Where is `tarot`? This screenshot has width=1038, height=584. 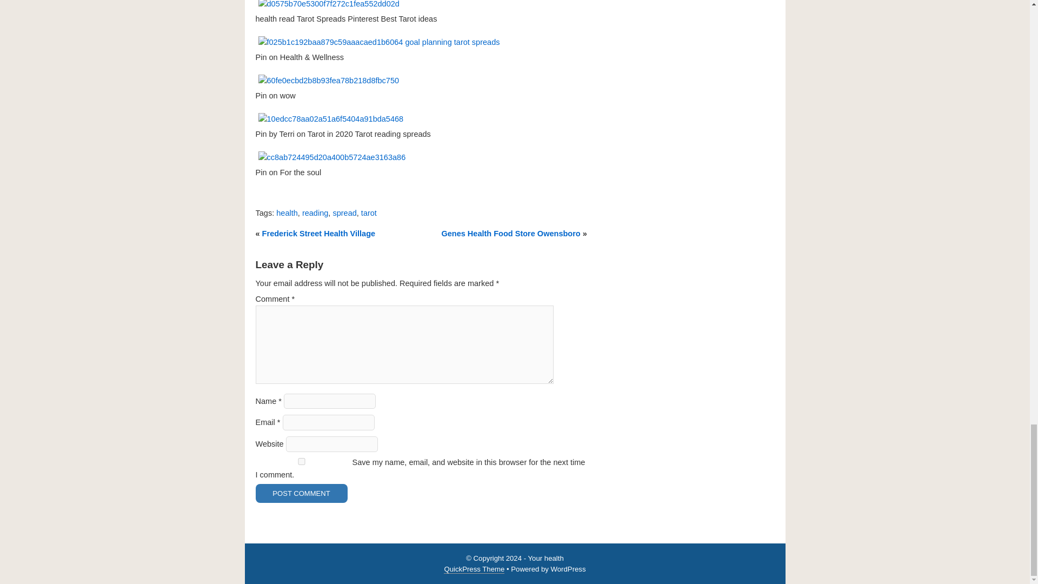
tarot is located at coordinates (369, 213).